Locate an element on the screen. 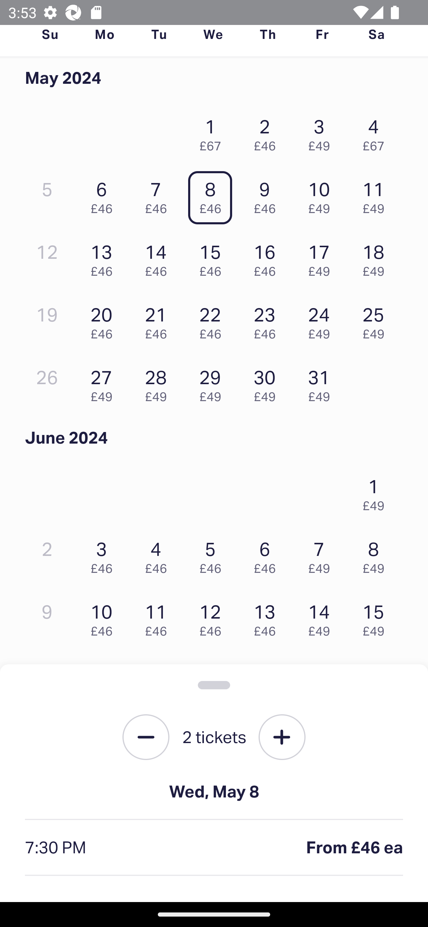 This screenshot has height=927, width=428. 3 £46 is located at coordinates (104, 555).